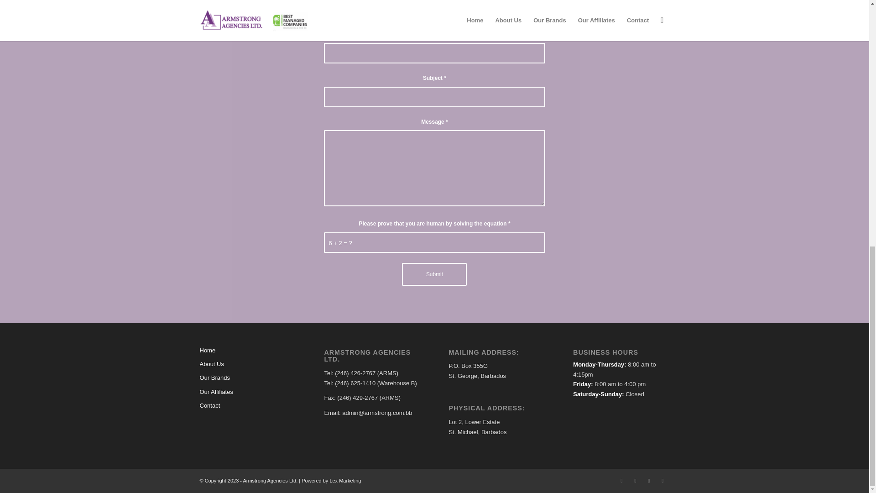 Image resolution: width=876 pixels, height=493 pixels. Describe the element at coordinates (247, 378) in the screenshot. I see `Our Brands` at that location.